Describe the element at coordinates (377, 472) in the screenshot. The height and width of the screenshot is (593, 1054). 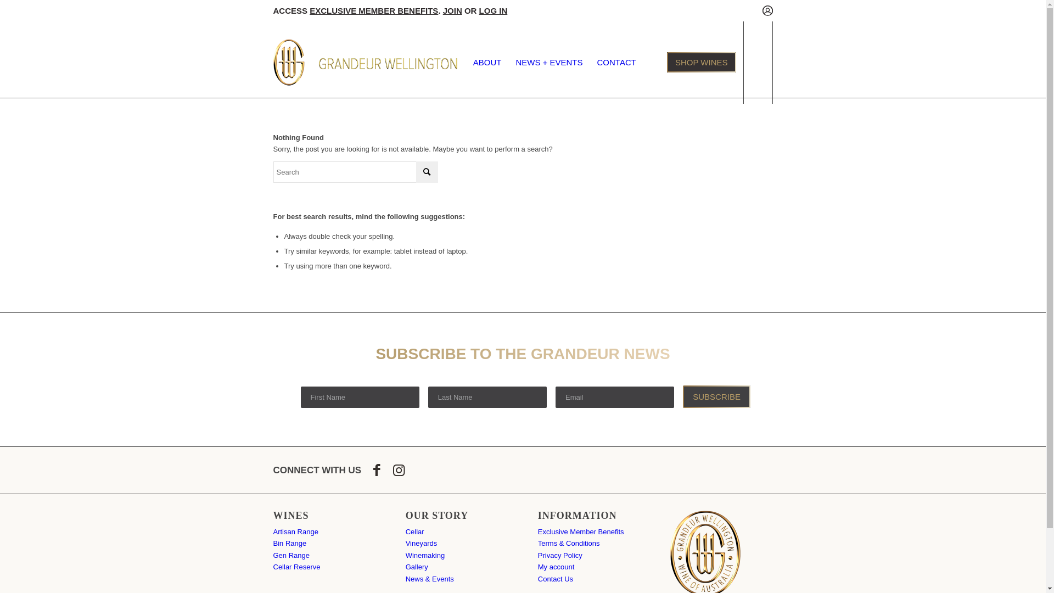
I see `Facebook` at that location.